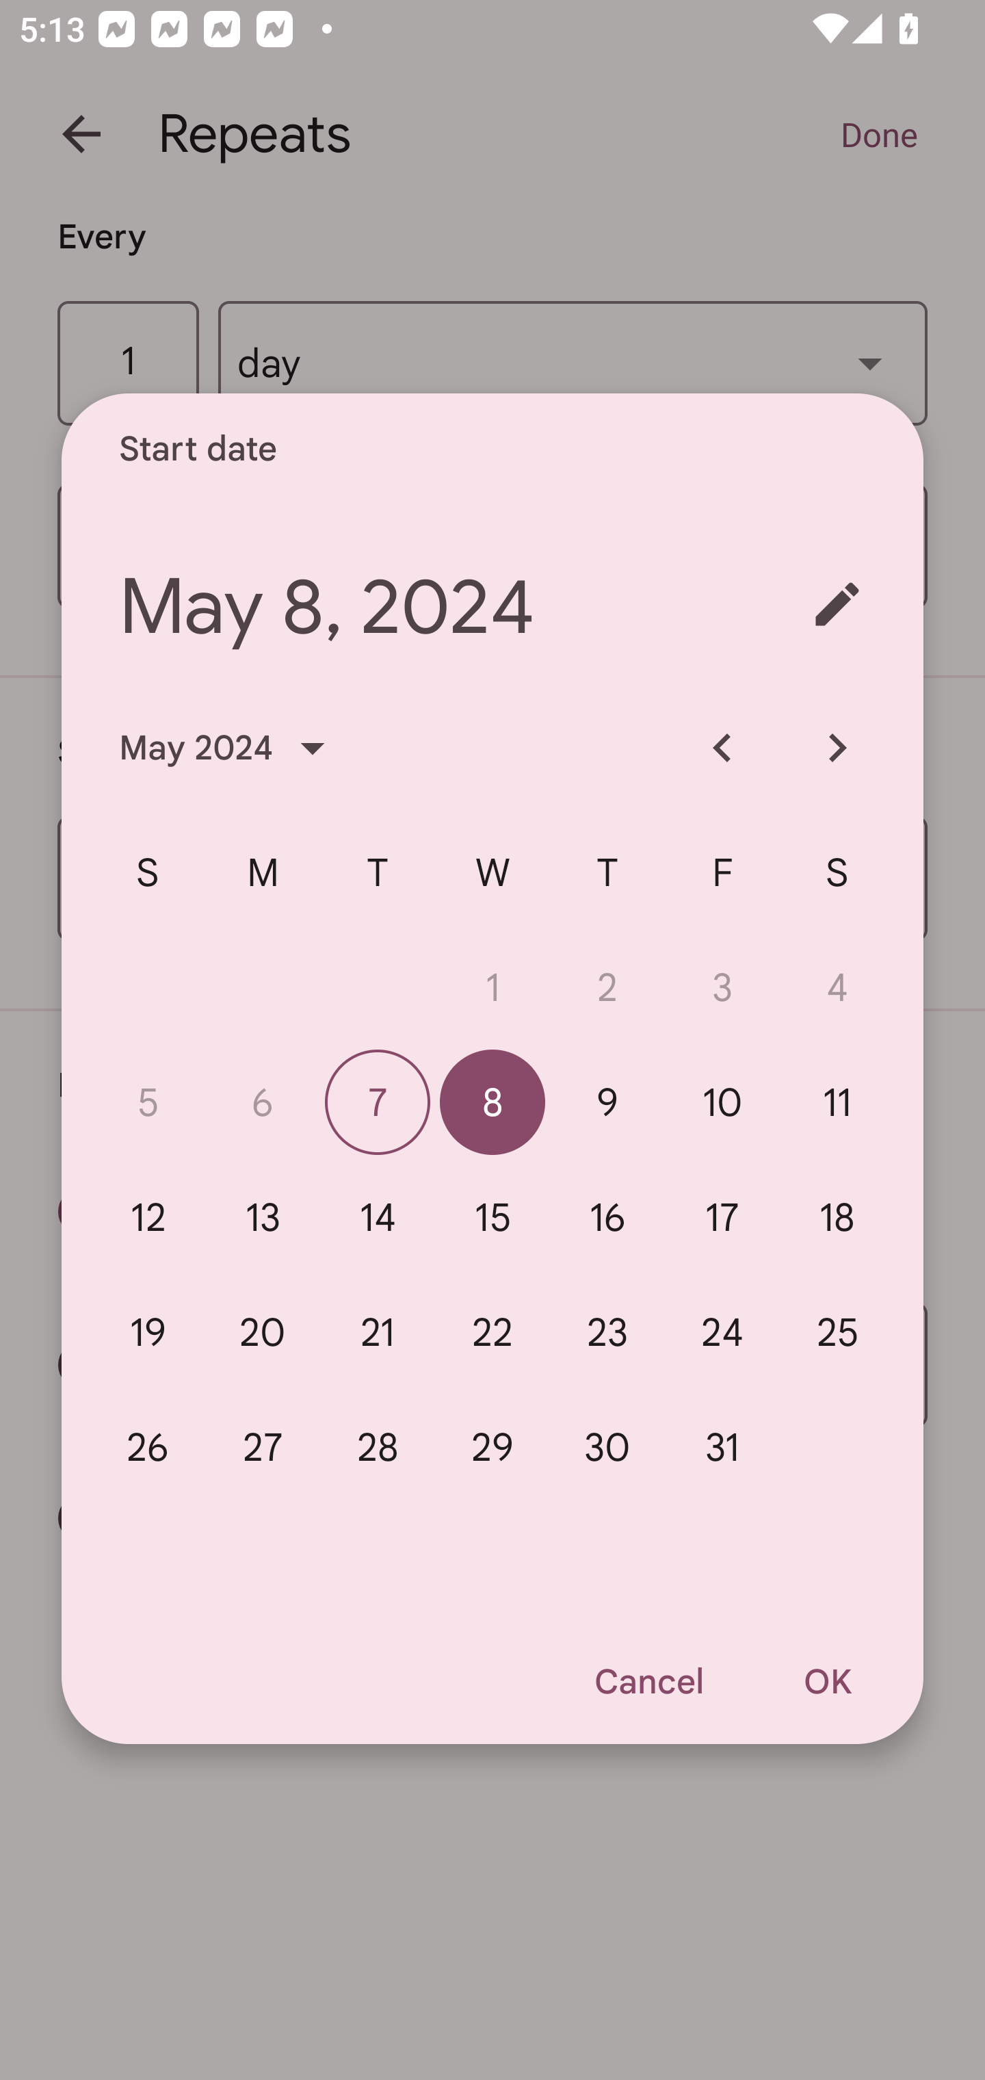 The image size is (985, 2080). I want to click on Switch to text input mode, so click(837, 603).